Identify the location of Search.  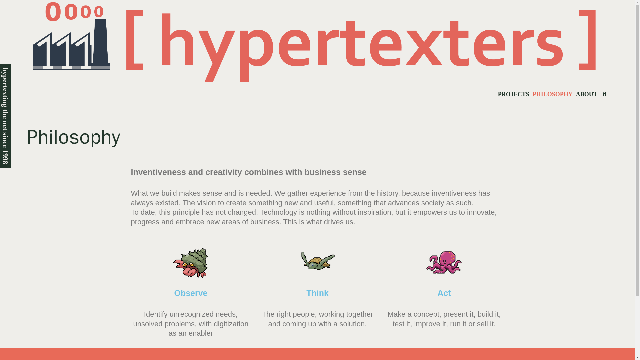
(604, 94).